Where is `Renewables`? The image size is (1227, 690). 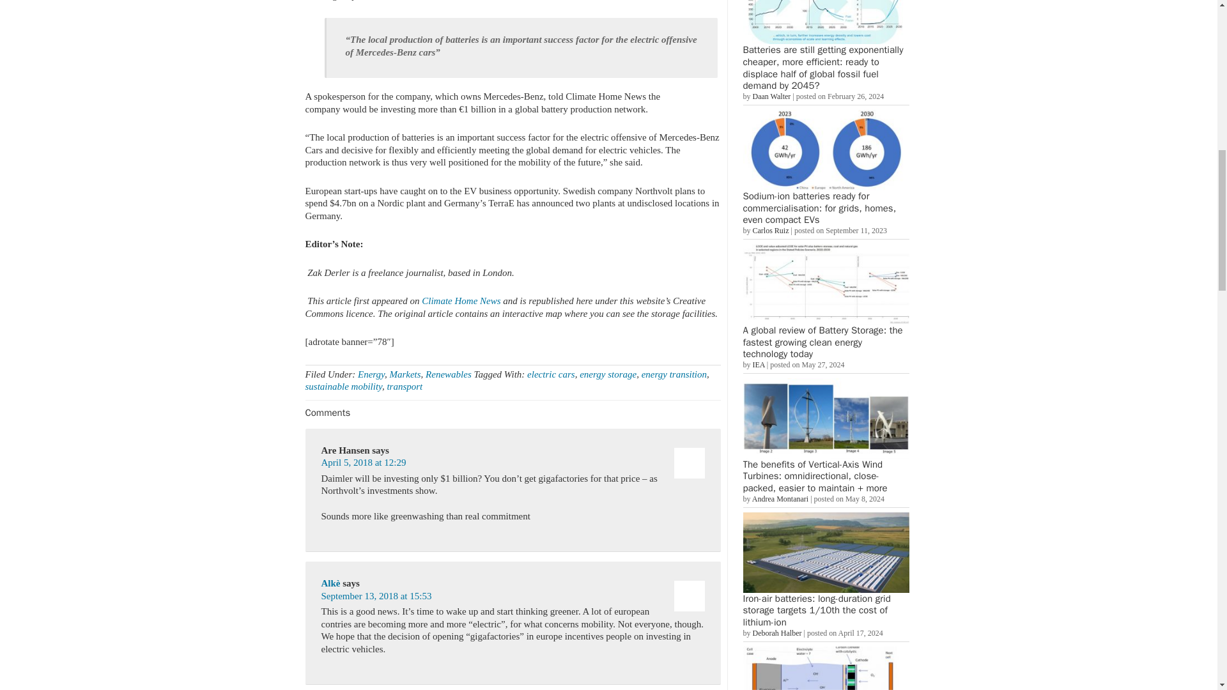 Renewables is located at coordinates (449, 374).